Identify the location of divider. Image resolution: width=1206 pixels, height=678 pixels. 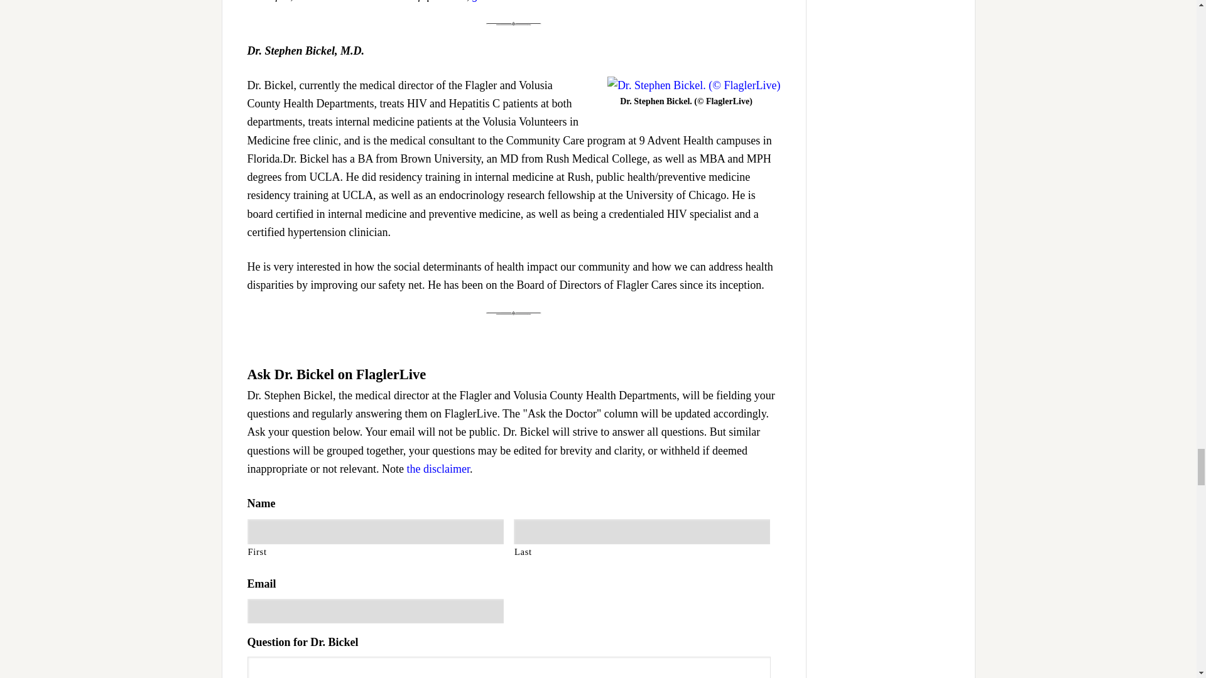
(514, 24).